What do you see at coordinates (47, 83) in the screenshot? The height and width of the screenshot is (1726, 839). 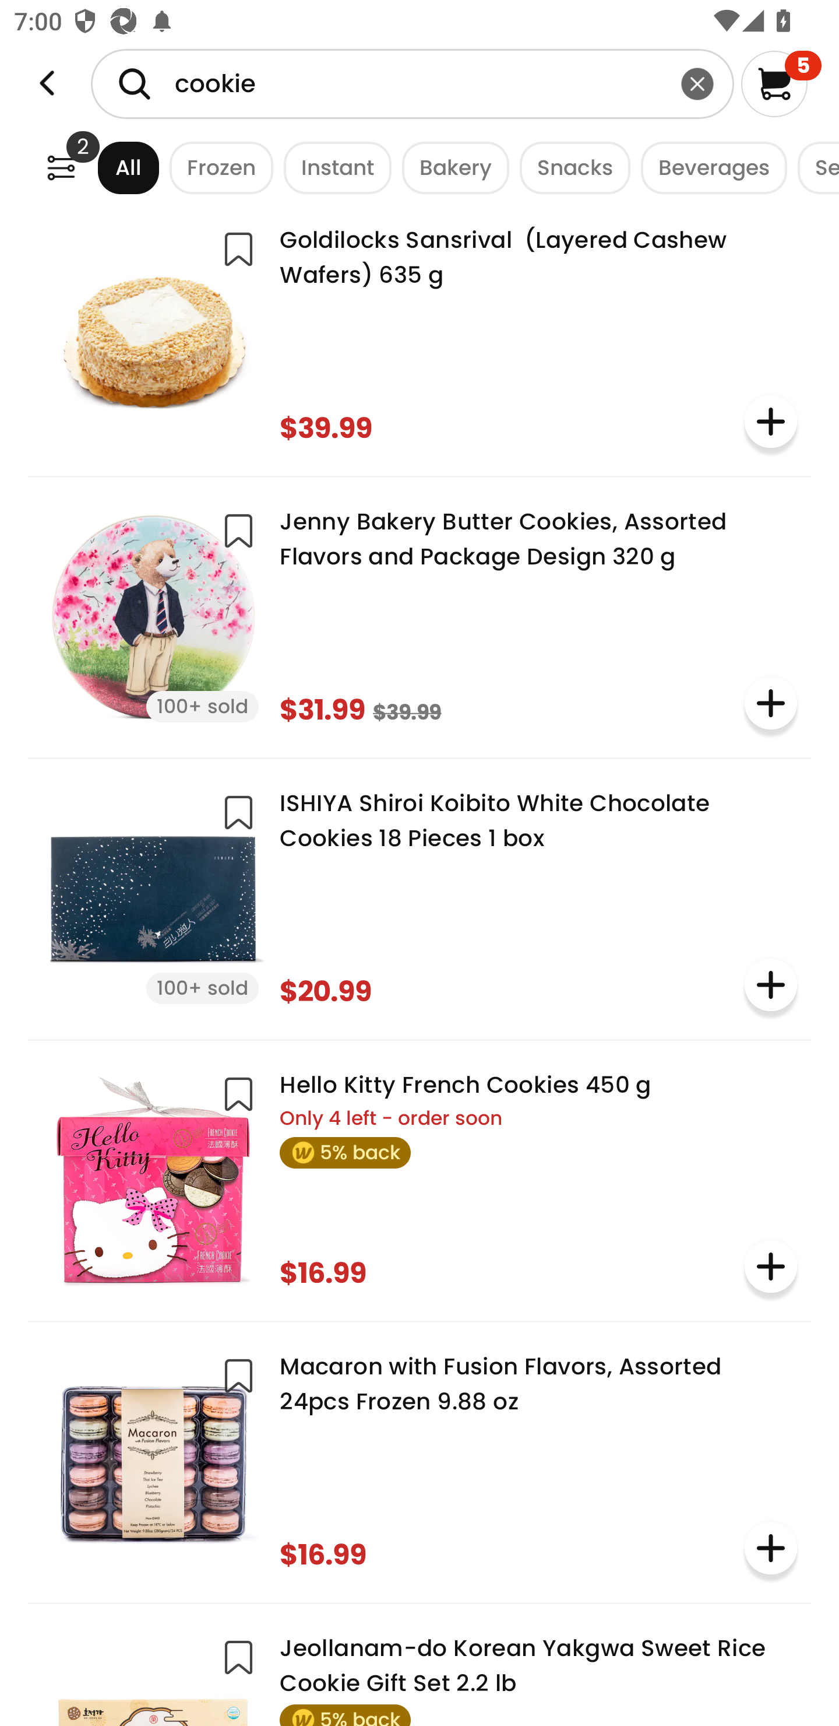 I see `Weee!` at bounding box center [47, 83].